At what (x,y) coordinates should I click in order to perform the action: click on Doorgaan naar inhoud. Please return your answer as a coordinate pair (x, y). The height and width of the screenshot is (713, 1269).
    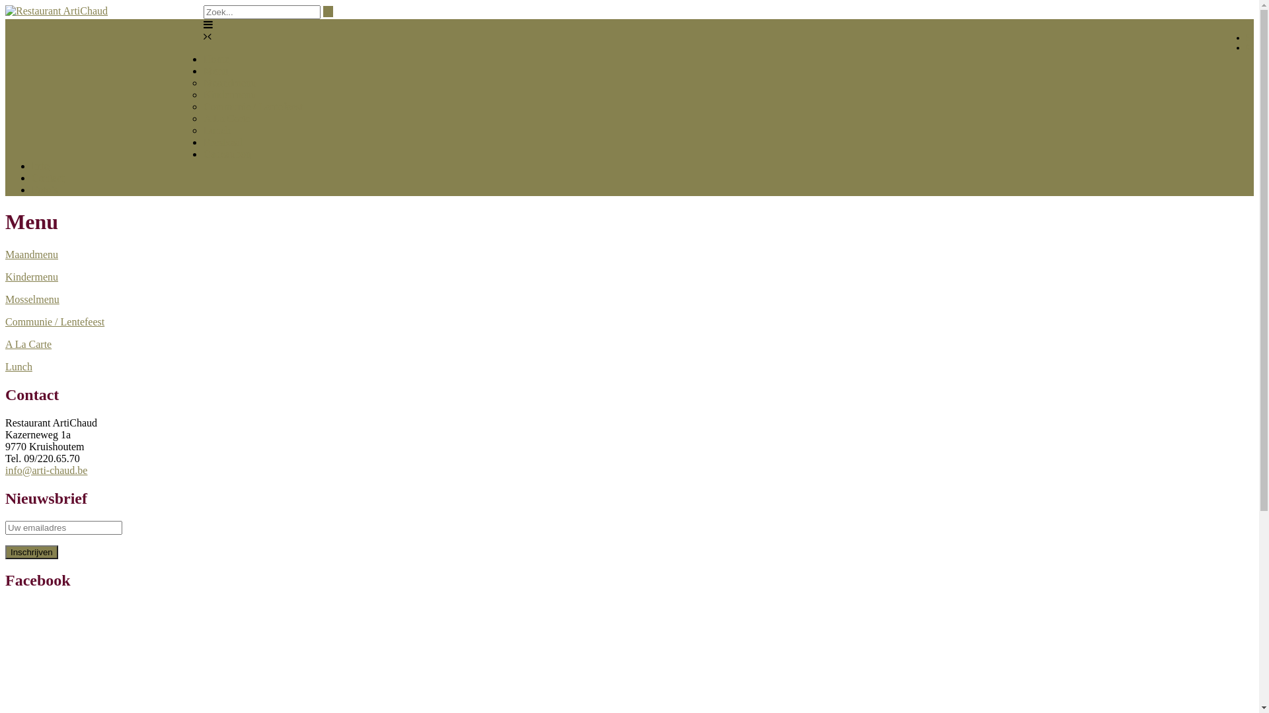
    Looking at the image, I should click on (5, 5).